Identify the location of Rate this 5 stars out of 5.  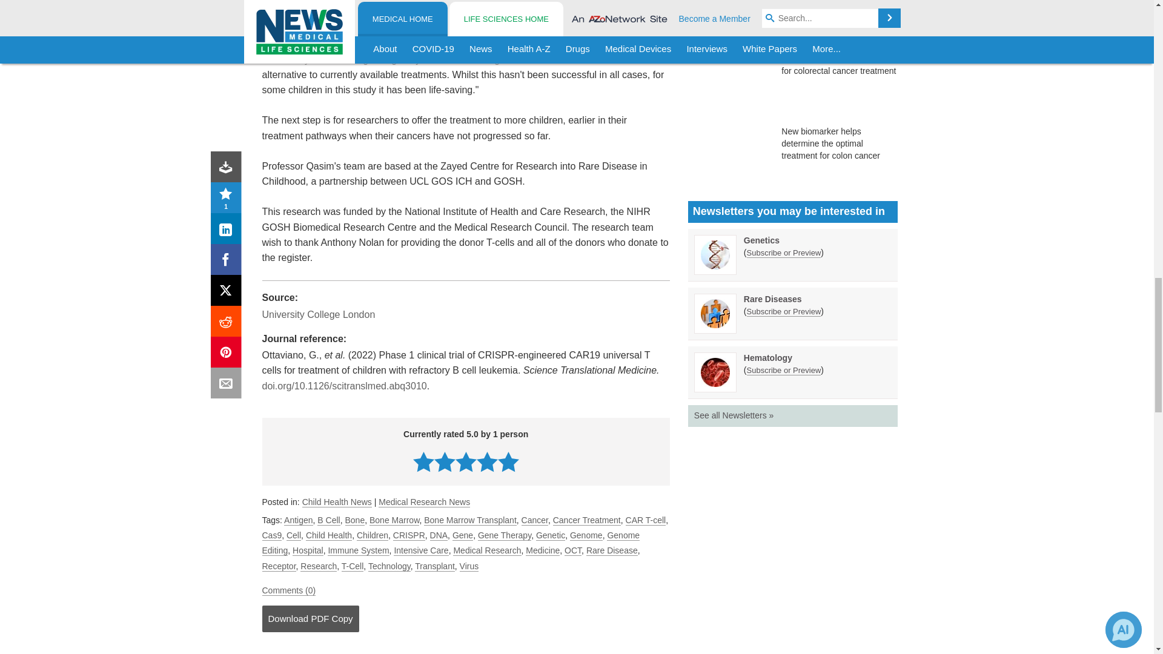
(508, 461).